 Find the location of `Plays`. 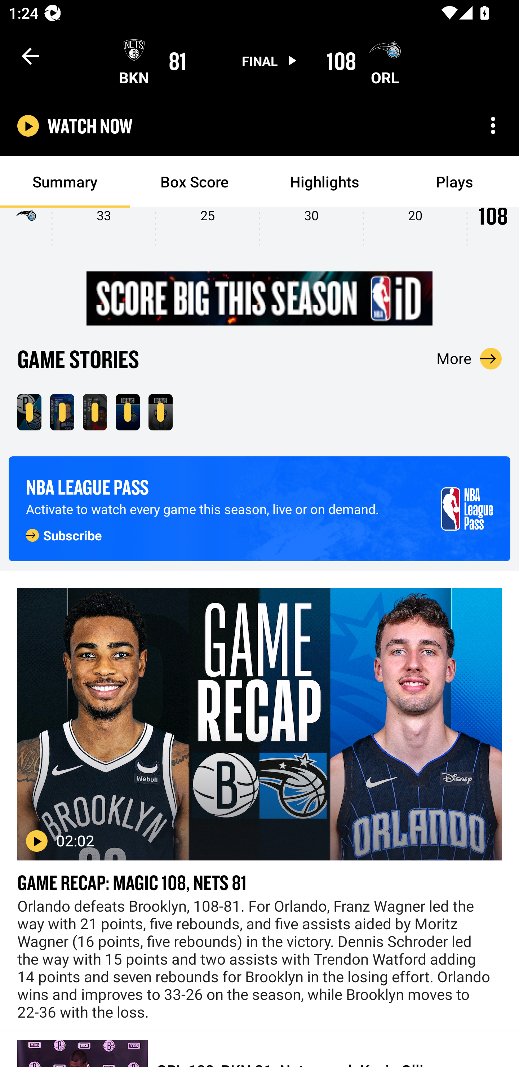

Plays is located at coordinates (454, 182).